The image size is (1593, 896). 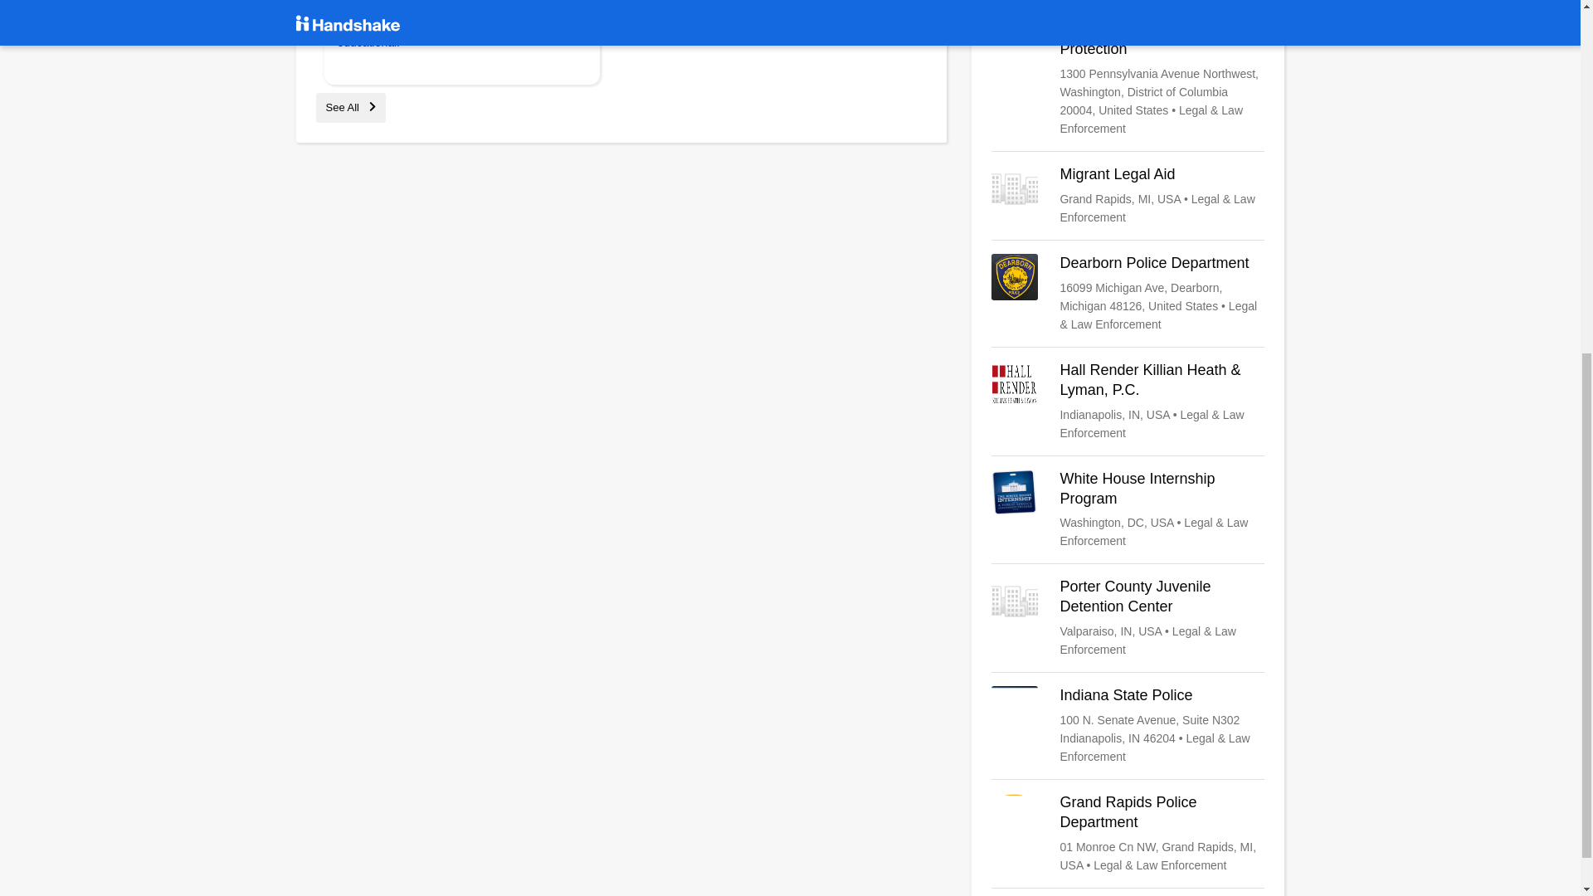 What do you see at coordinates (1128, 293) in the screenshot?
I see `Dearborn Police Department` at bounding box center [1128, 293].